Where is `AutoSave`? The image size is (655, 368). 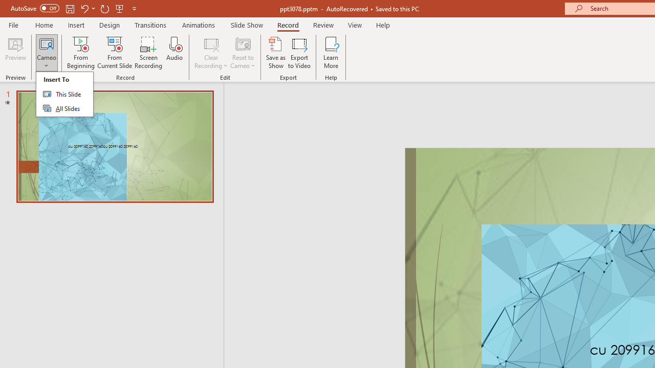
AutoSave is located at coordinates (35, 8).